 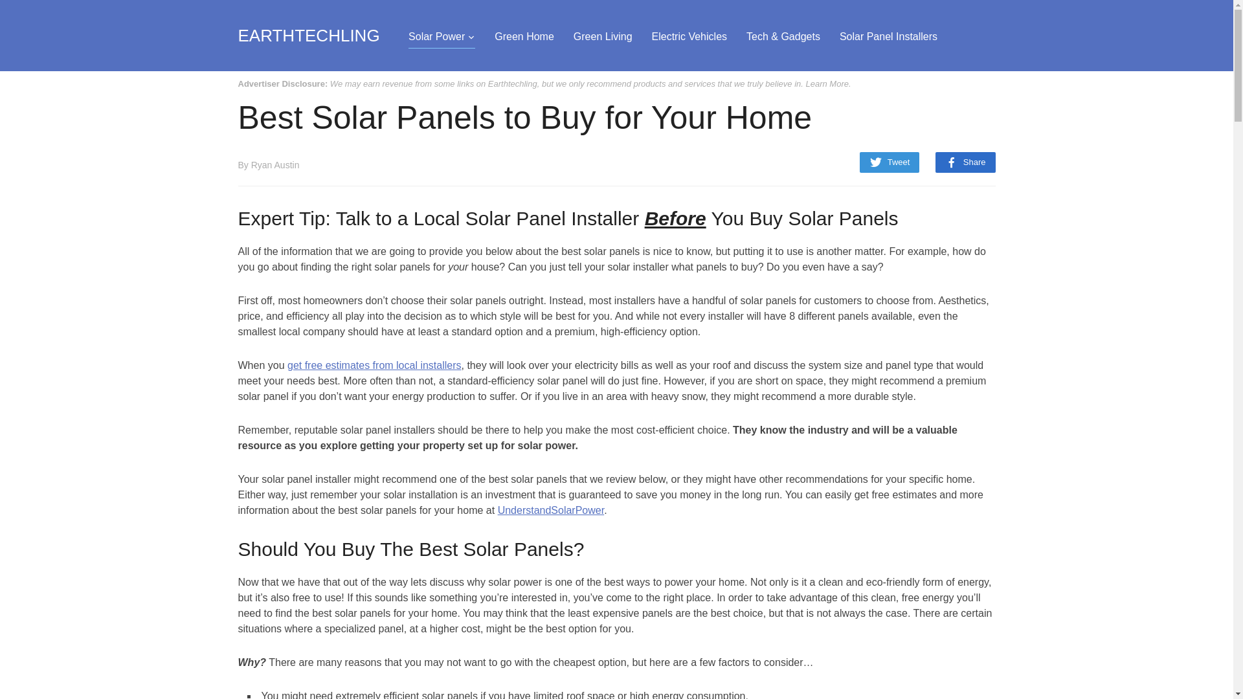 What do you see at coordinates (442, 36) in the screenshot?
I see `Solar Power` at bounding box center [442, 36].